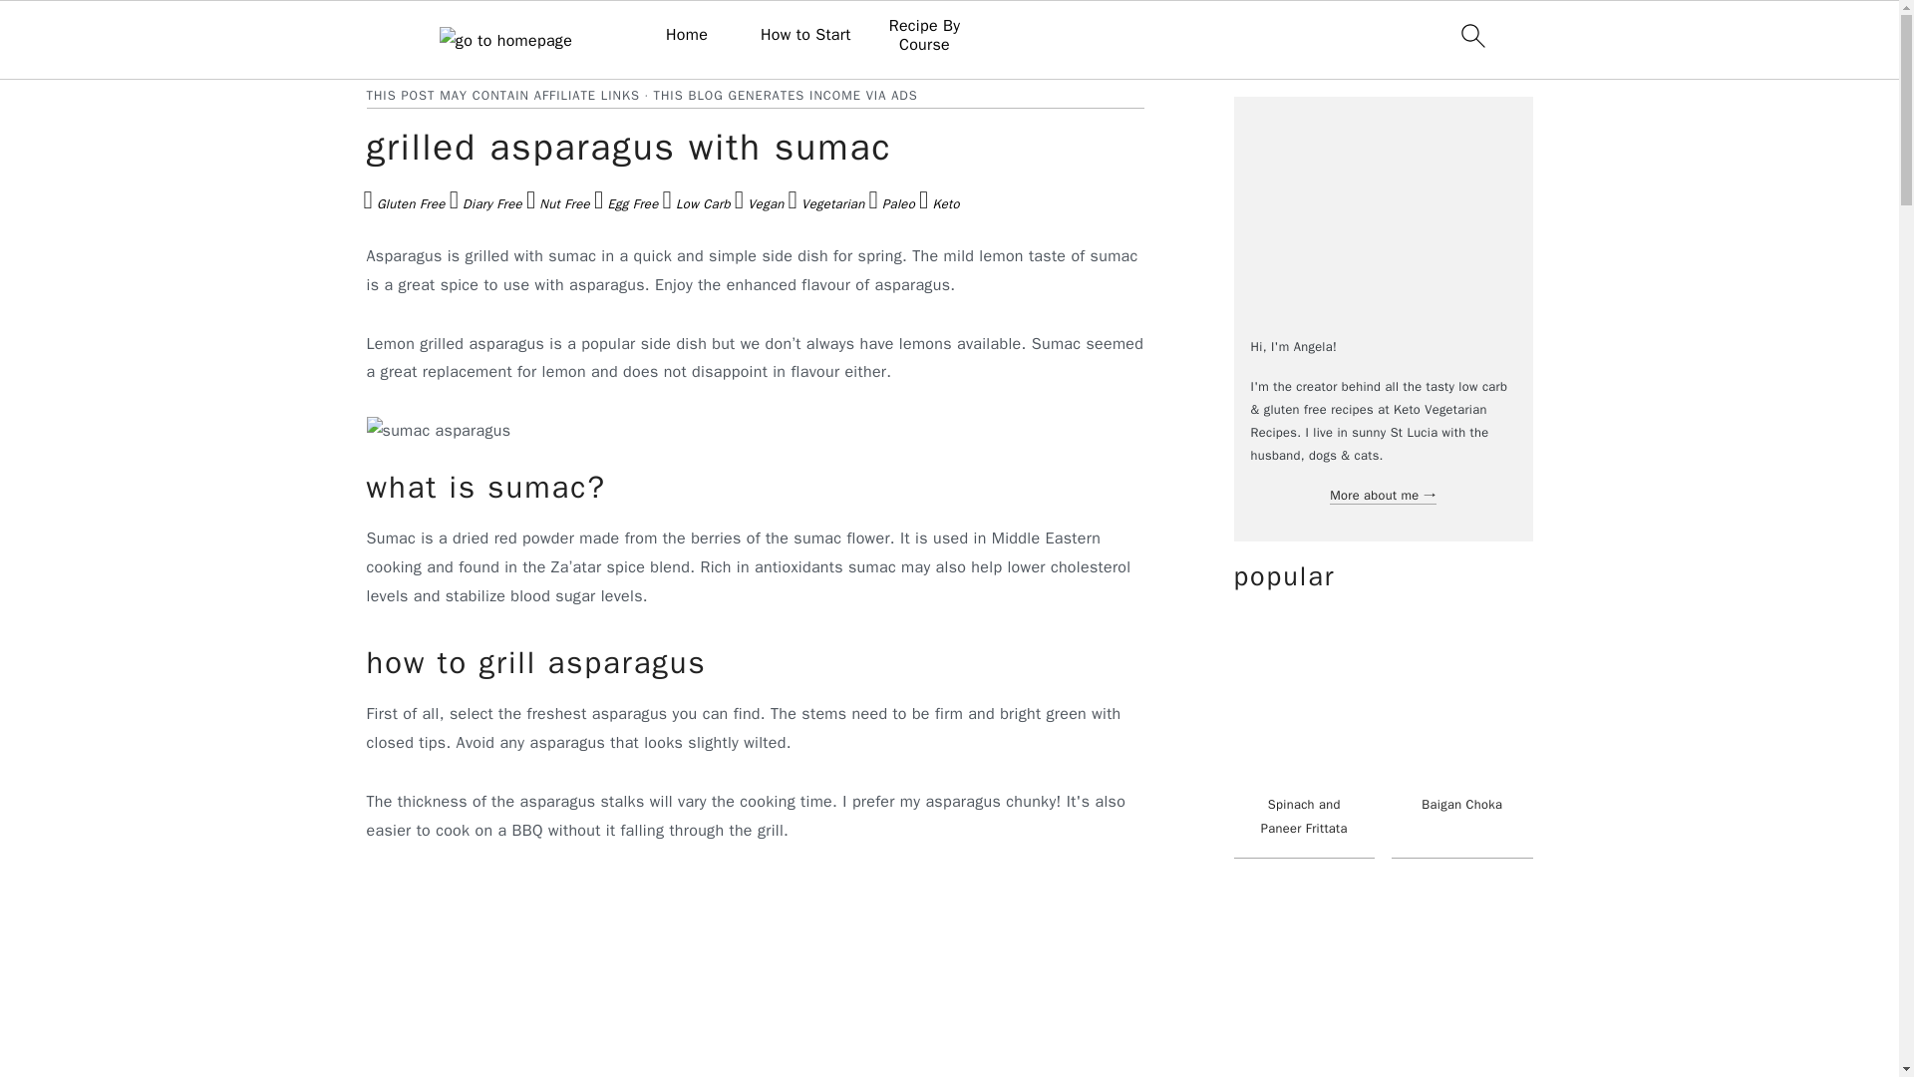 The height and width of the screenshot is (1077, 1914). What do you see at coordinates (486, 205) in the screenshot?
I see `Dairy Free` at bounding box center [486, 205].